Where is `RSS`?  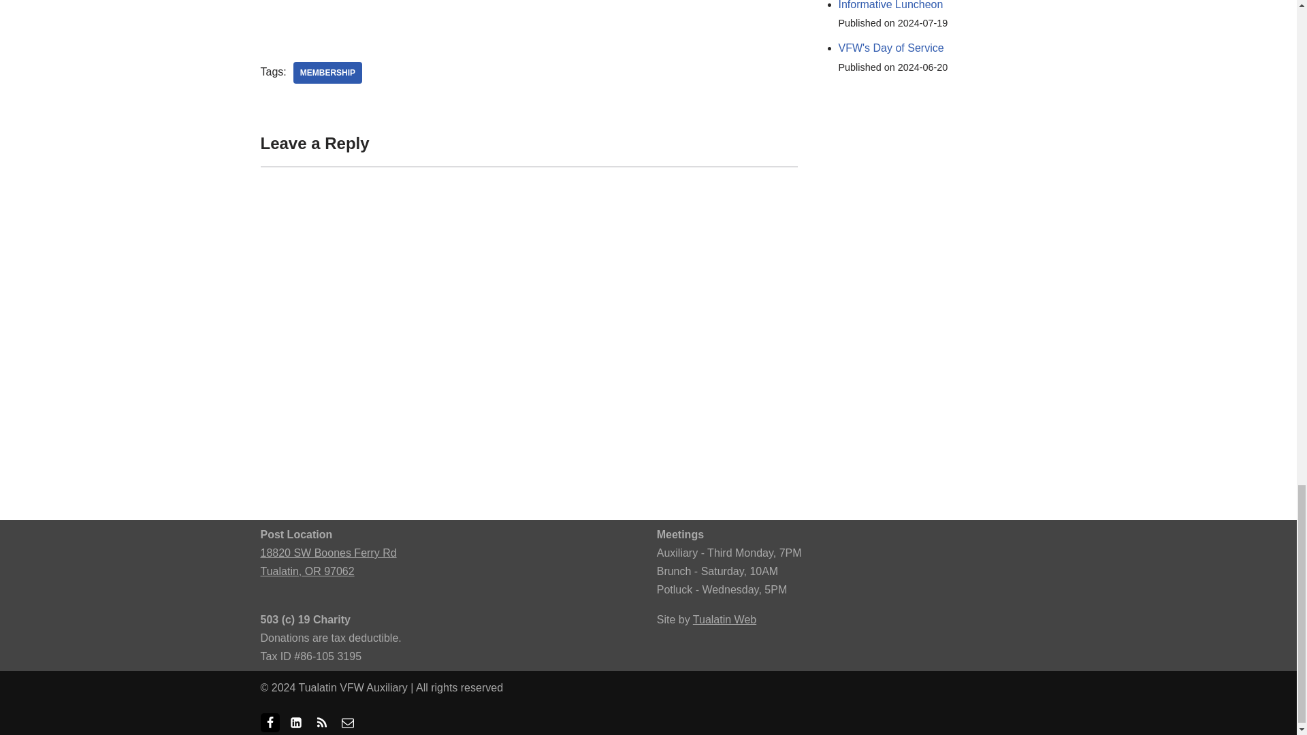
RSS is located at coordinates (321, 722).